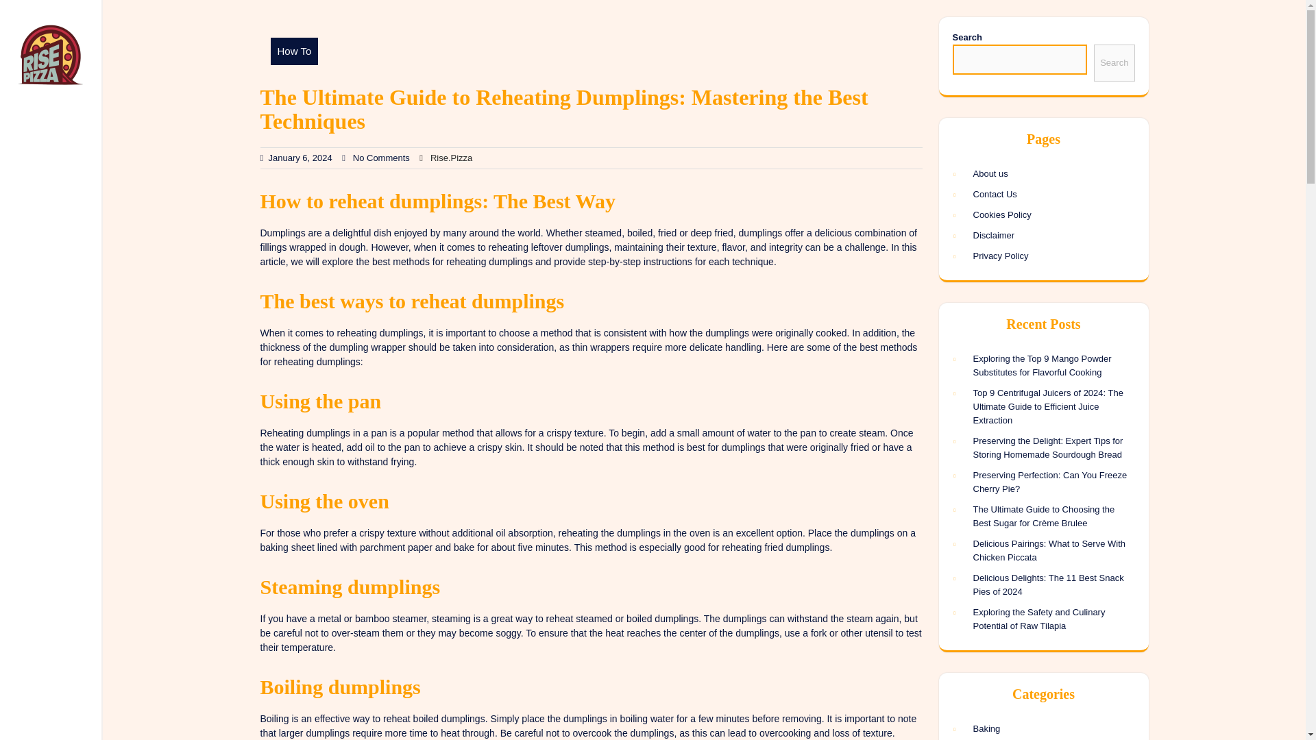  What do you see at coordinates (1002, 214) in the screenshot?
I see `Cookies Policy` at bounding box center [1002, 214].